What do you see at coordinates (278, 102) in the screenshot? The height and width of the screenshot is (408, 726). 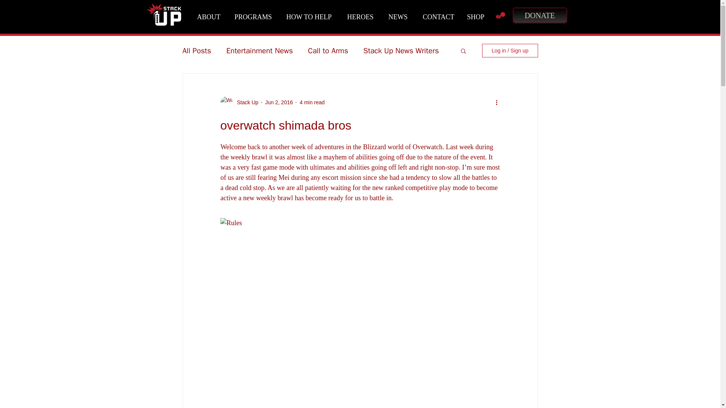 I see `Jun 2, 2016` at bounding box center [278, 102].